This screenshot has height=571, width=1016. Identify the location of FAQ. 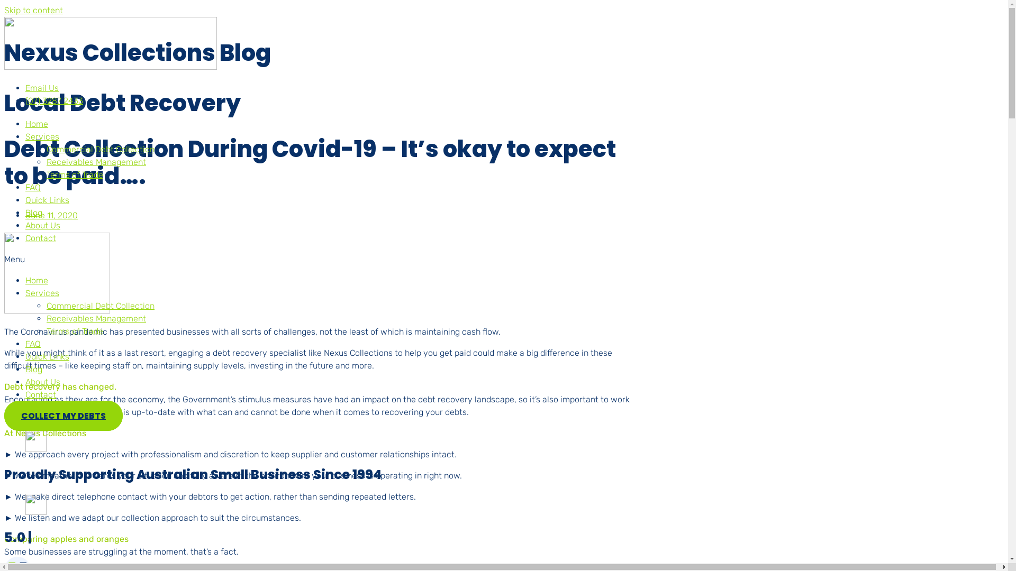
(33, 187).